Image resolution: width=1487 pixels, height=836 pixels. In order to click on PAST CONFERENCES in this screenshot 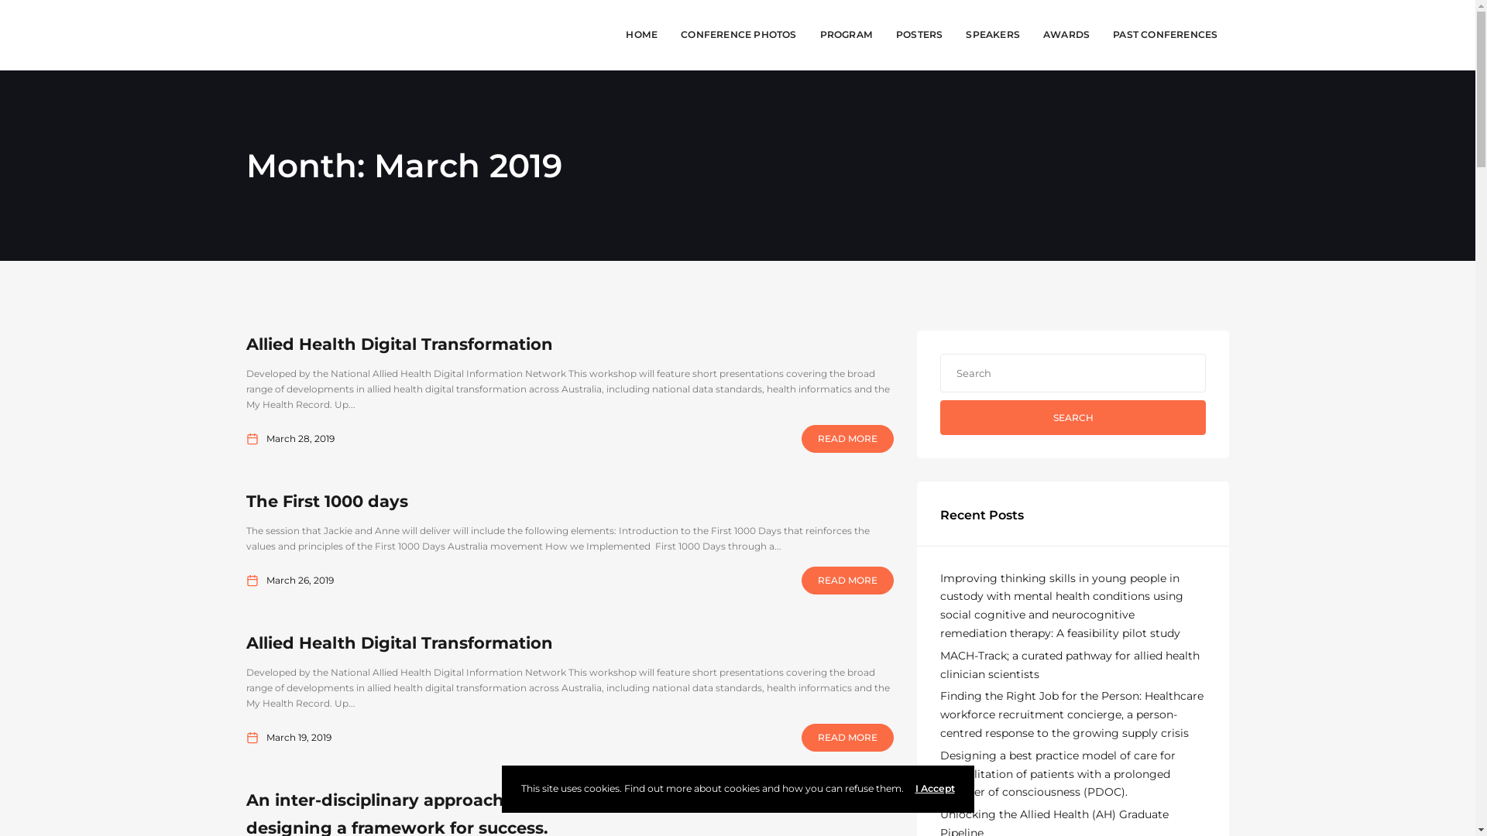, I will do `click(1165, 36)`.